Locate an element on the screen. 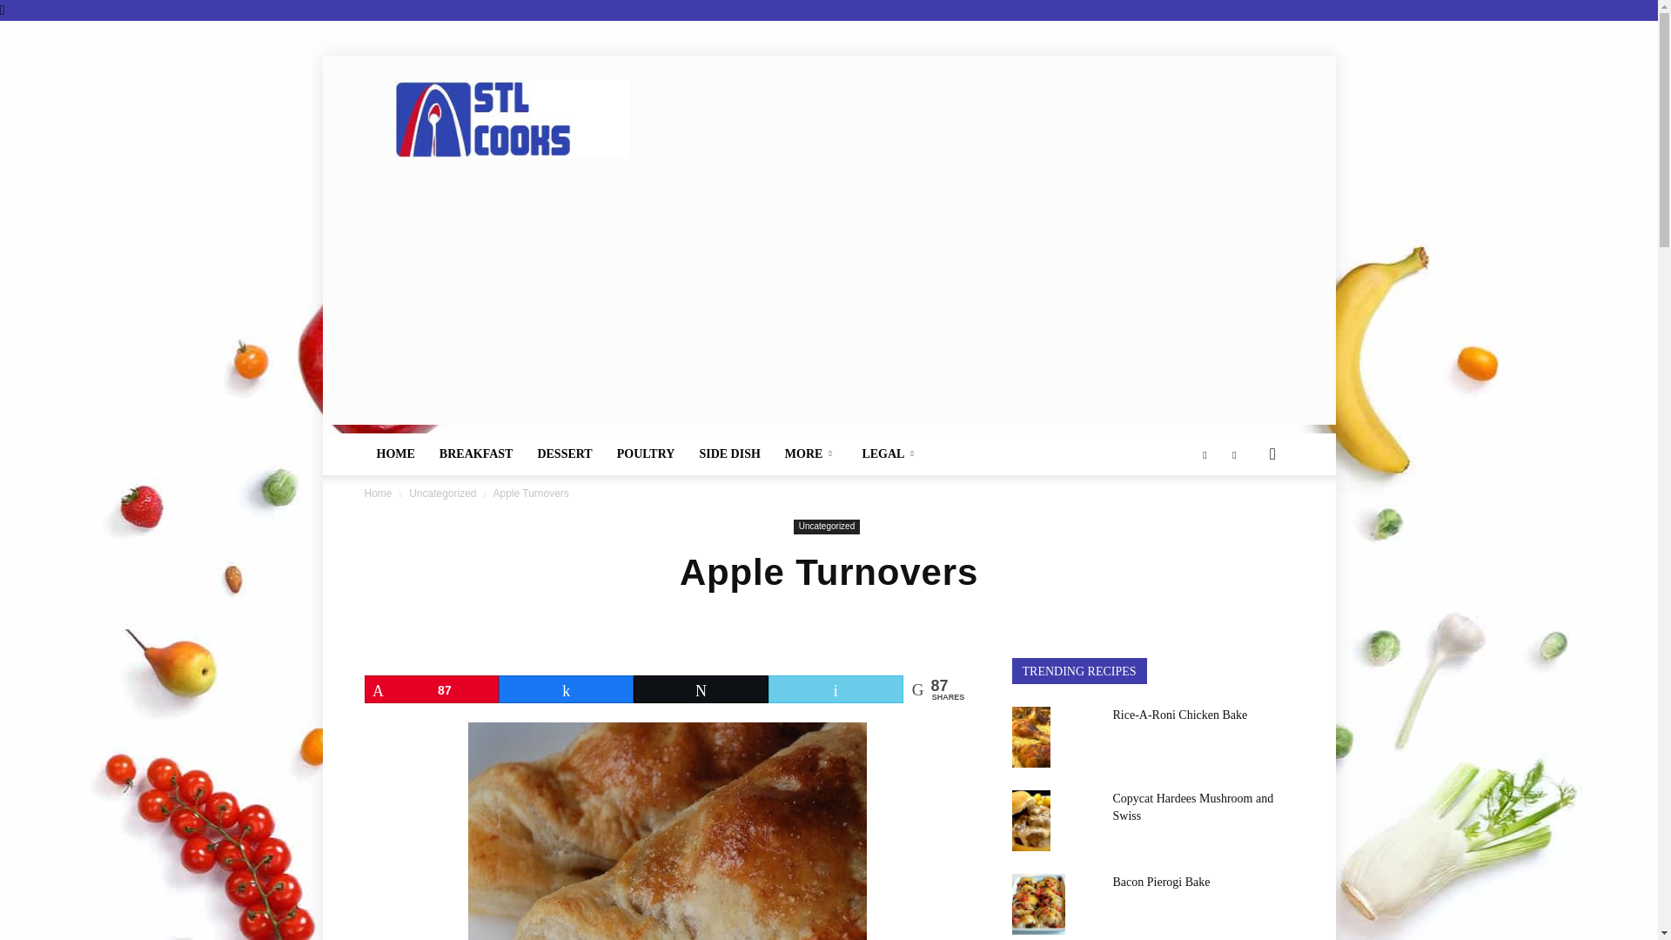 The image size is (1671, 940). MORE is located at coordinates (811, 454).